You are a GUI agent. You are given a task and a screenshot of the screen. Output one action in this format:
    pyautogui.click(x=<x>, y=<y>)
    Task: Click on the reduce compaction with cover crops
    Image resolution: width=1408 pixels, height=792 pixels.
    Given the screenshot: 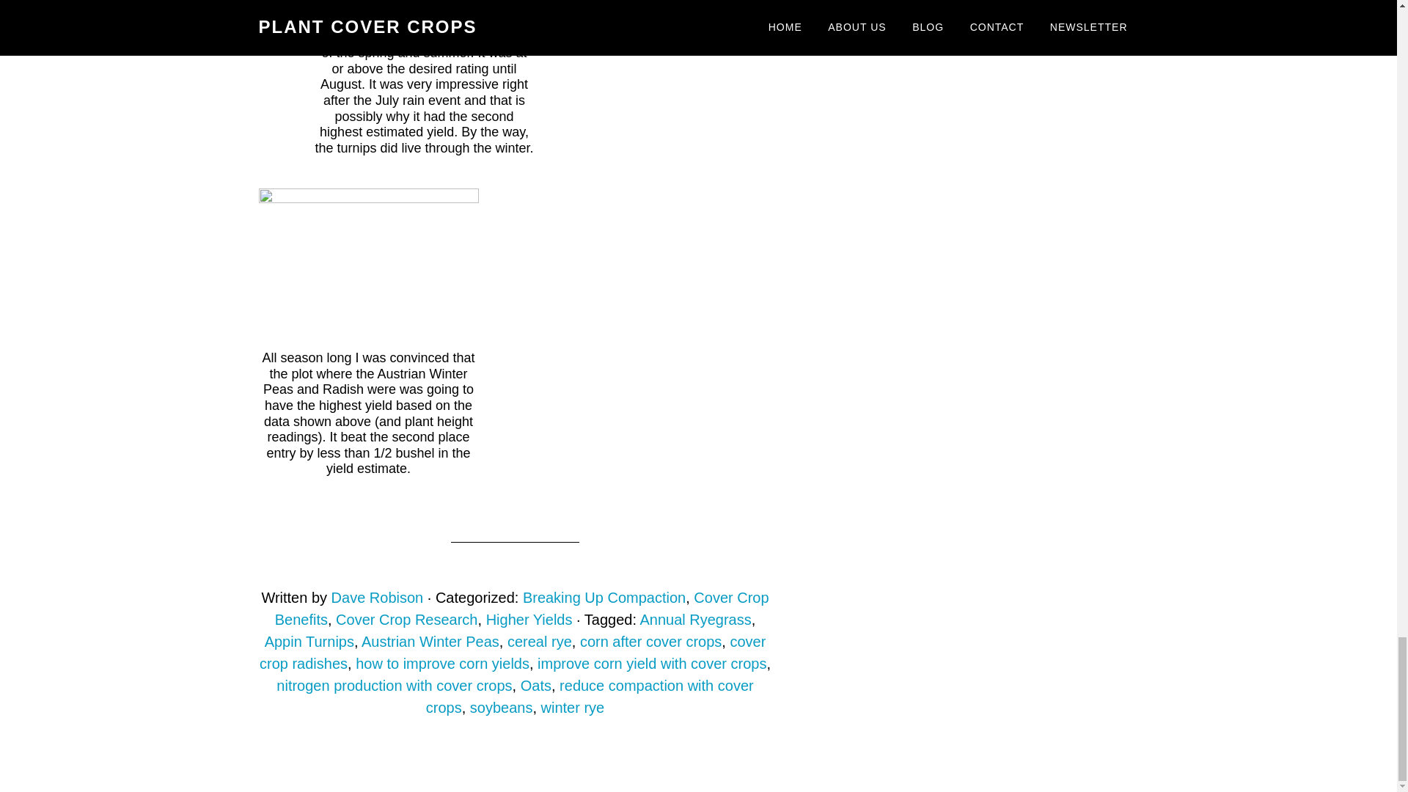 What is the action you would take?
    pyautogui.click(x=590, y=697)
    